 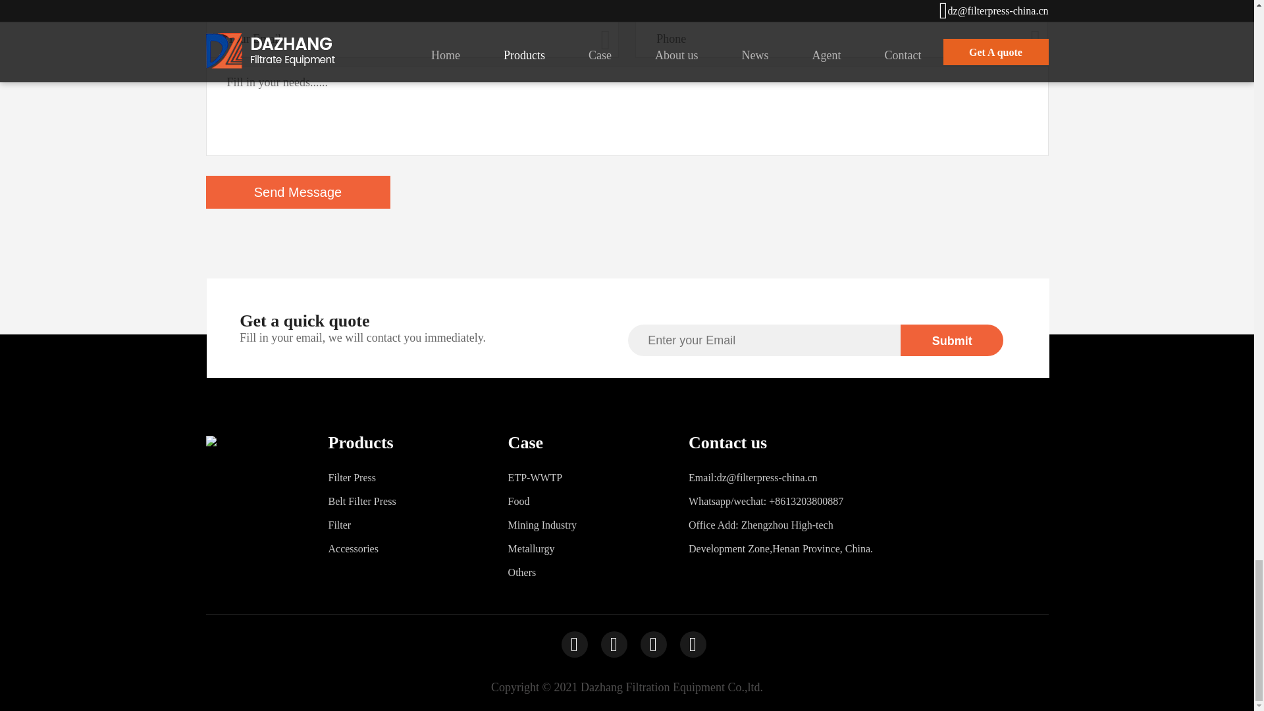 I want to click on youtube, so click(x=607, y=645).